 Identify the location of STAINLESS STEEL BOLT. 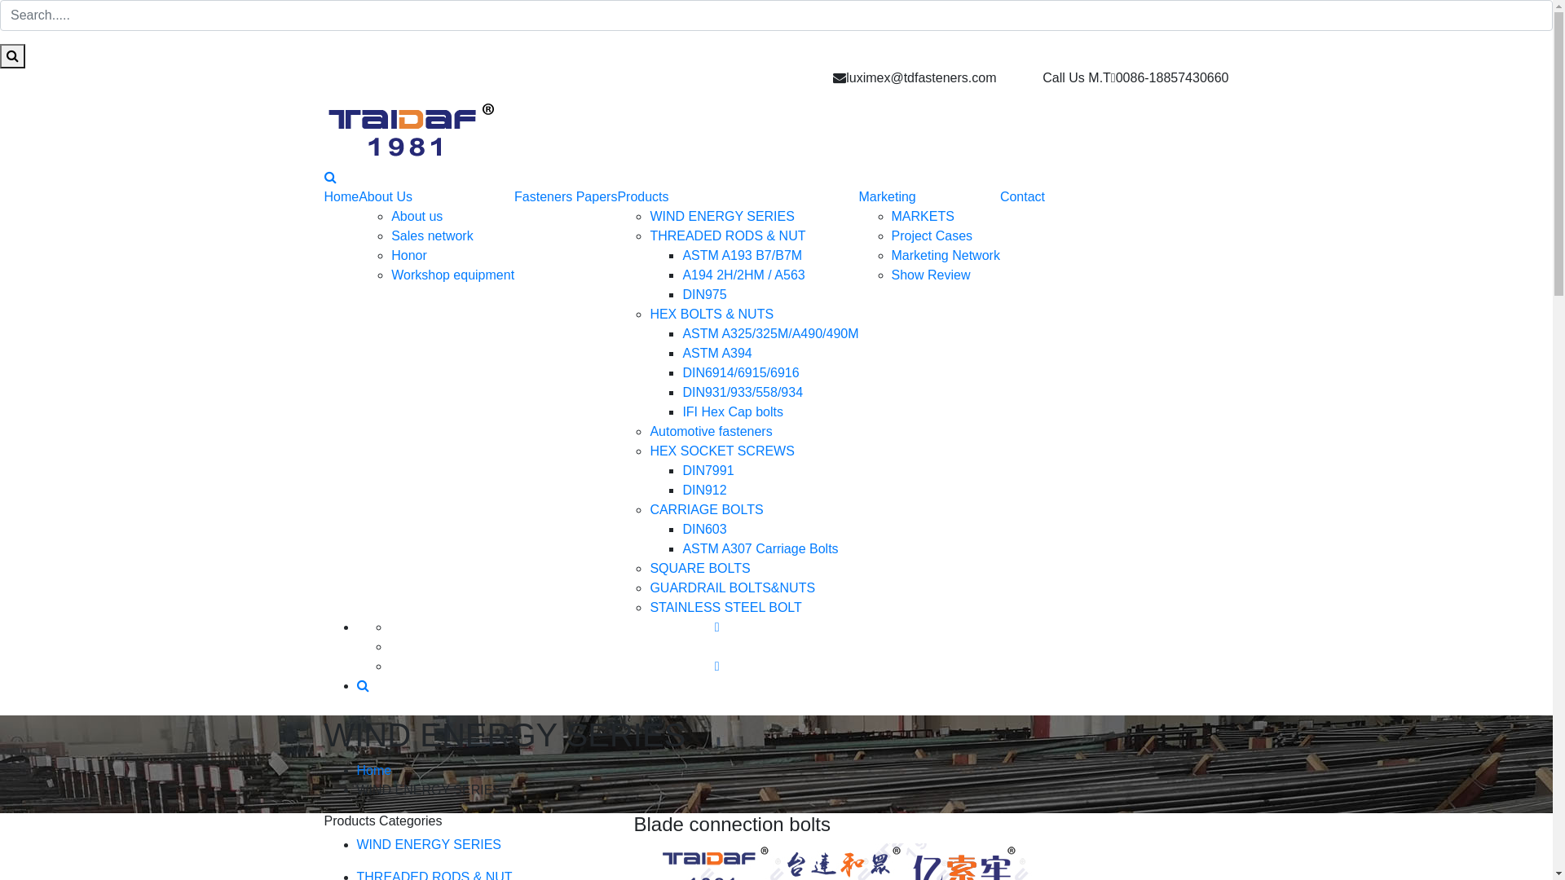
(725, 608).